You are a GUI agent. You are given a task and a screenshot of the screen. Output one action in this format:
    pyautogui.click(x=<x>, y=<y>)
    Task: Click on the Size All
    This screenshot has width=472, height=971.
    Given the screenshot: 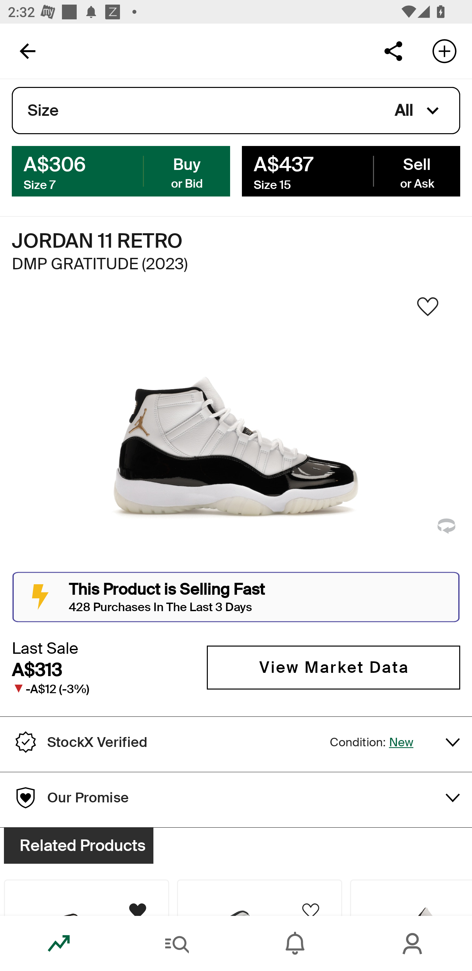 What is the action you would take?
    pyautogui.click(x=236, y=111)
    